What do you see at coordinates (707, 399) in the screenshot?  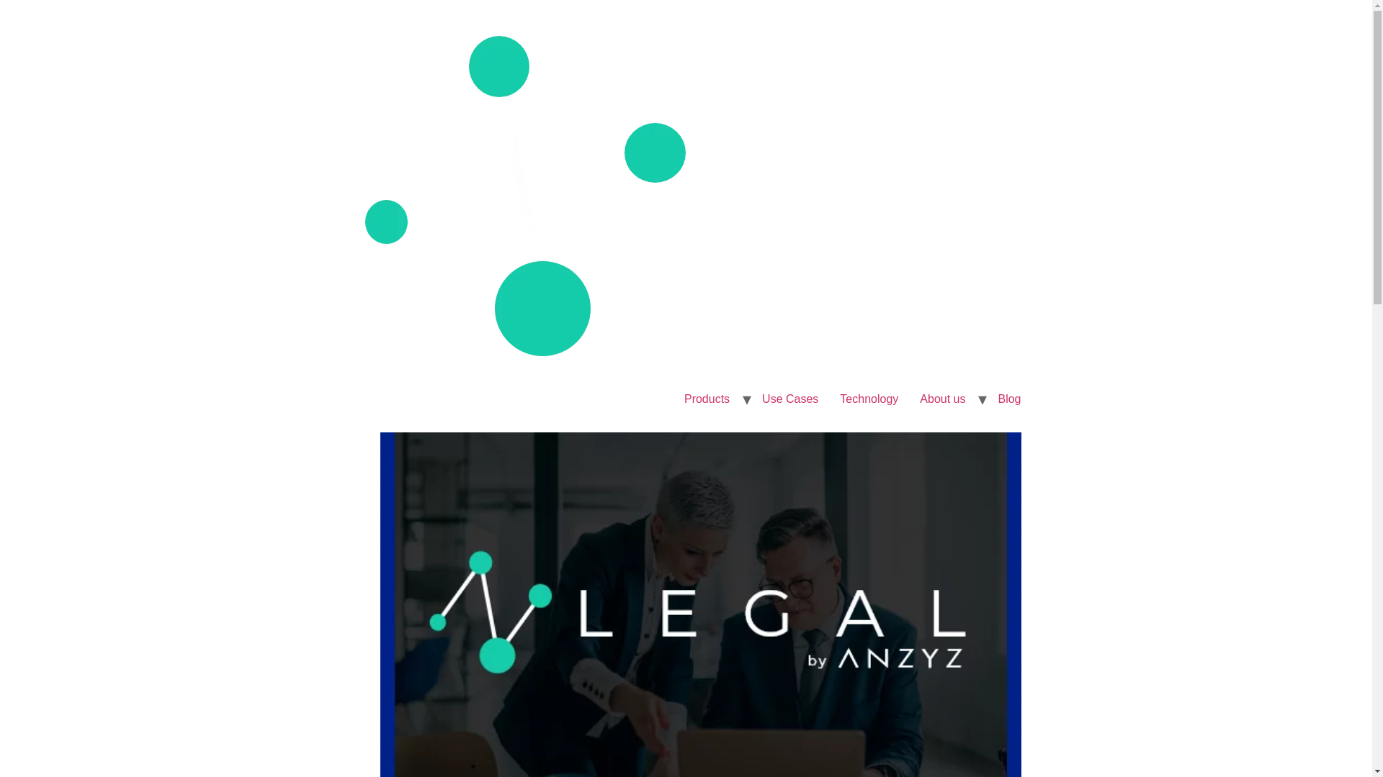 I see `Products` at bounding box center [707, 399].